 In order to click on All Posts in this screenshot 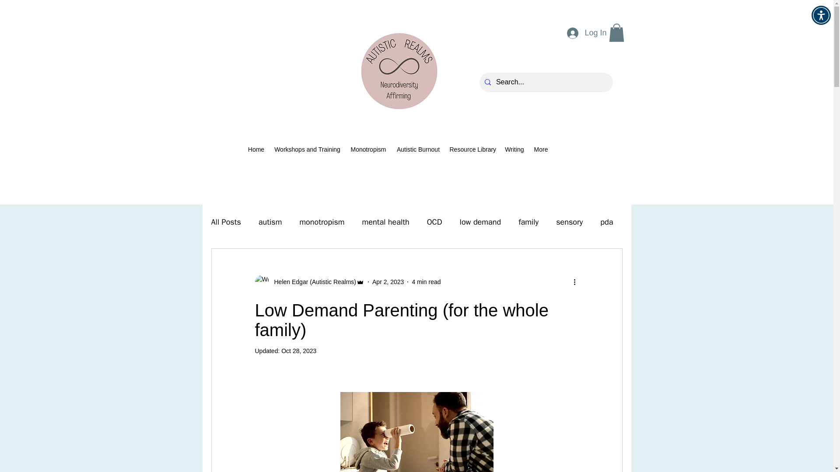, I will do `click(225, 222)`.